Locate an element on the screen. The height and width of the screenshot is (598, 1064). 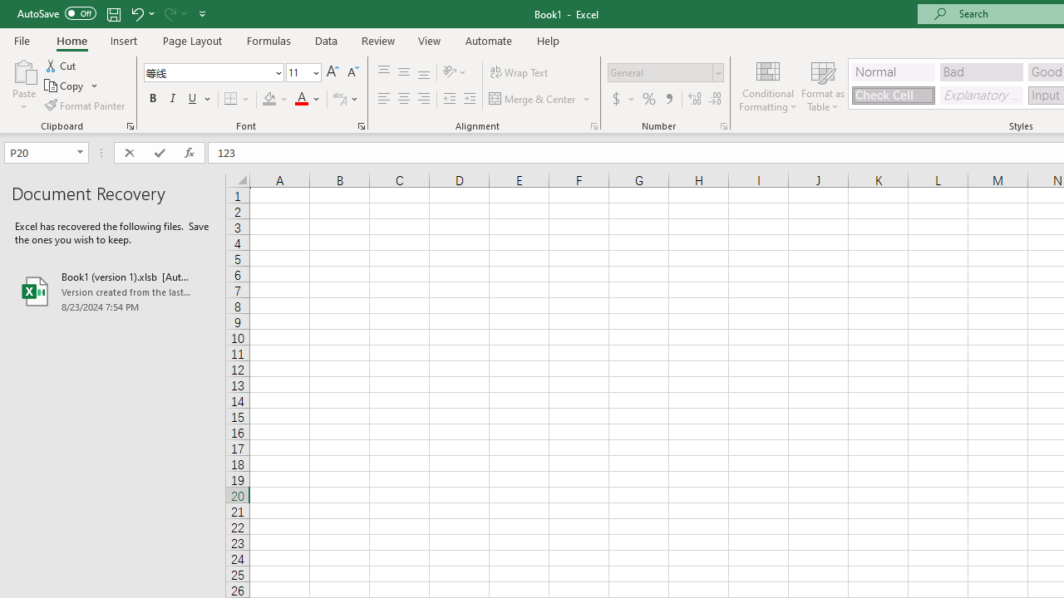
Font is located at coordinates (213, 73).